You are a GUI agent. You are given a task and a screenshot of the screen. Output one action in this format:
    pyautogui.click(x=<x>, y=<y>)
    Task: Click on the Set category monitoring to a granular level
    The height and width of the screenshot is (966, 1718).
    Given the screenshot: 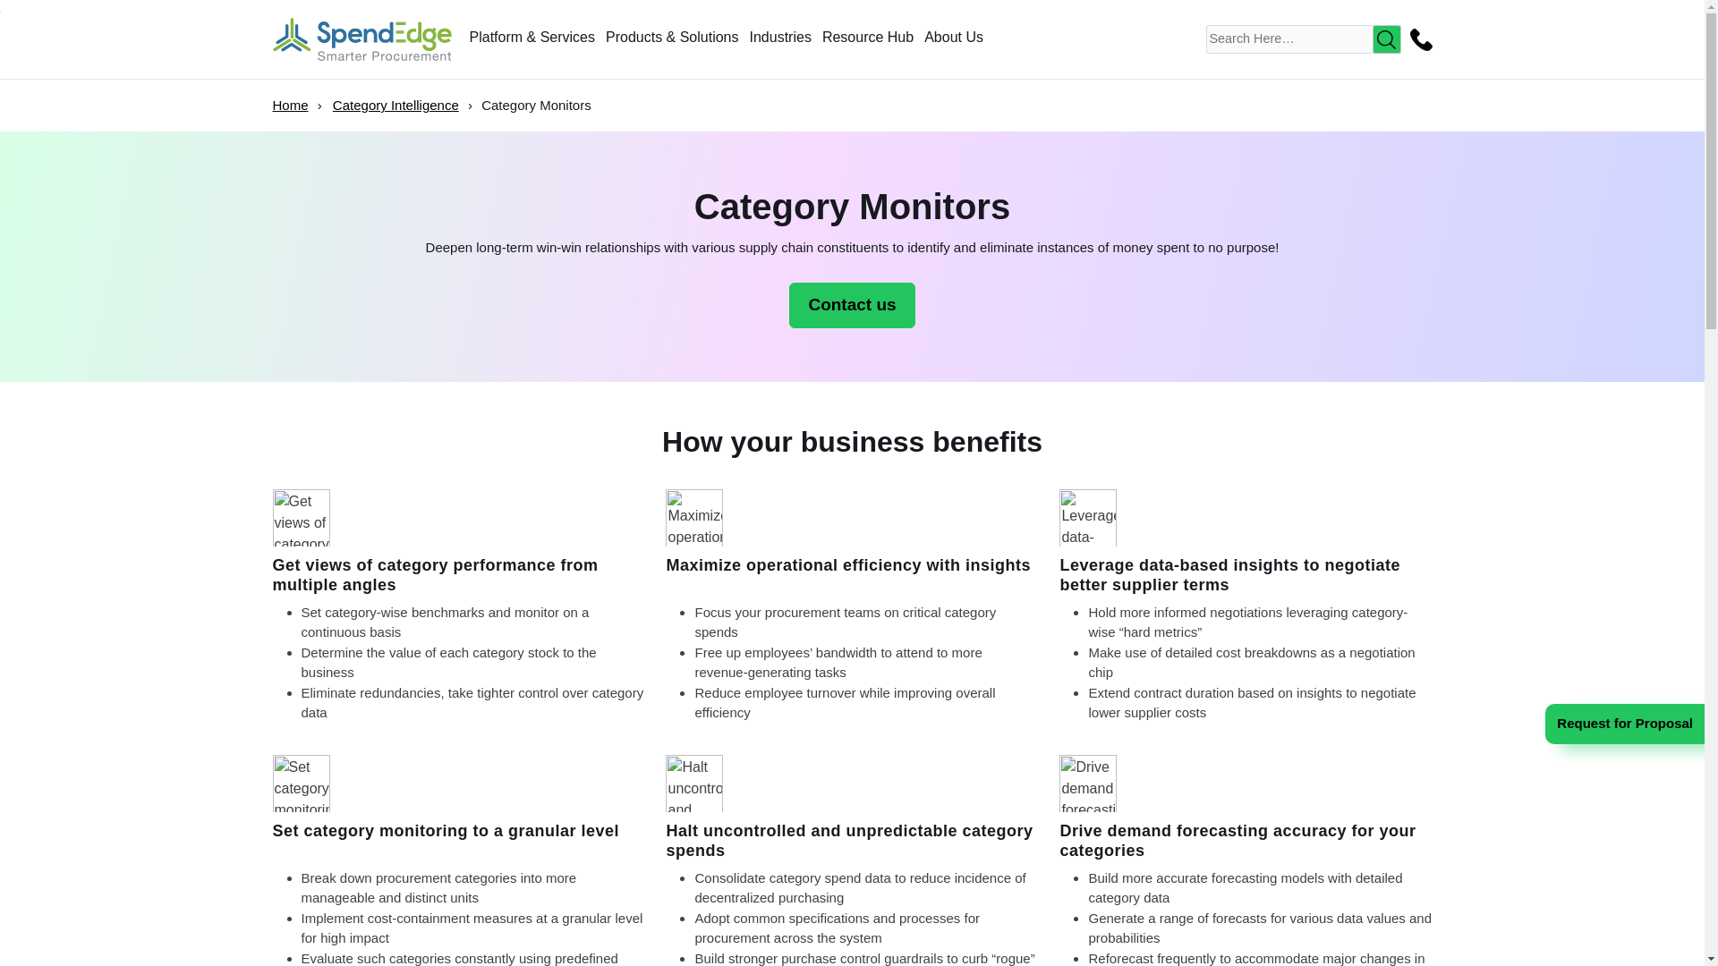 What is the action you would take?
    pyautogui.click(x=301, y=784)
    